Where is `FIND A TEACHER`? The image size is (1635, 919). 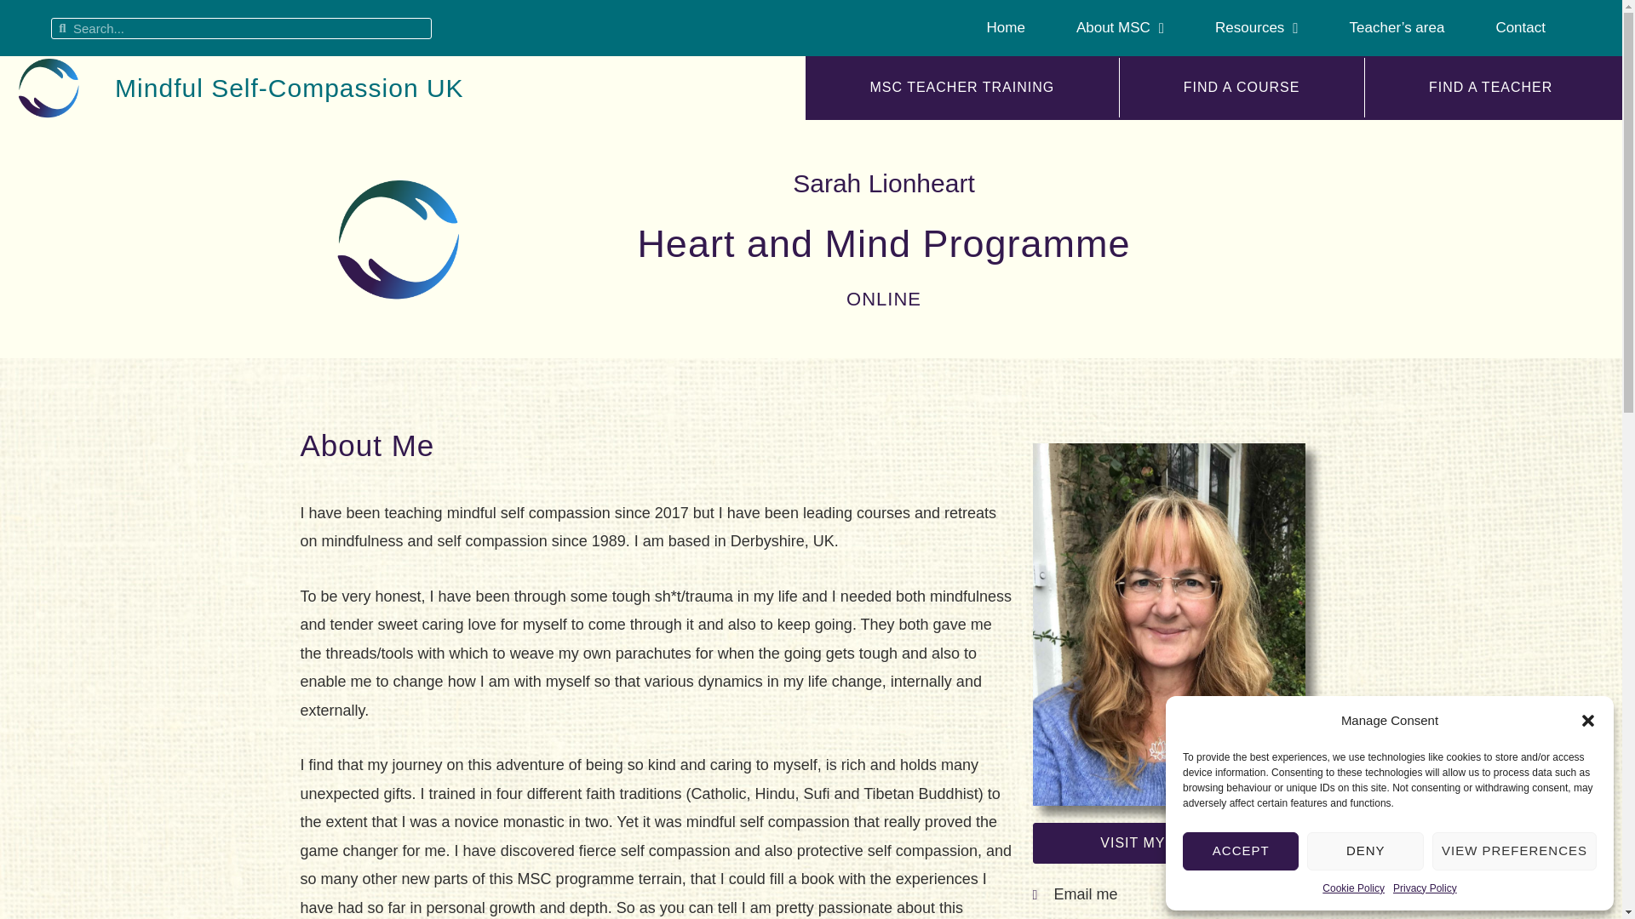 FIND A TEACHER is located at coordinates (1490, 87).